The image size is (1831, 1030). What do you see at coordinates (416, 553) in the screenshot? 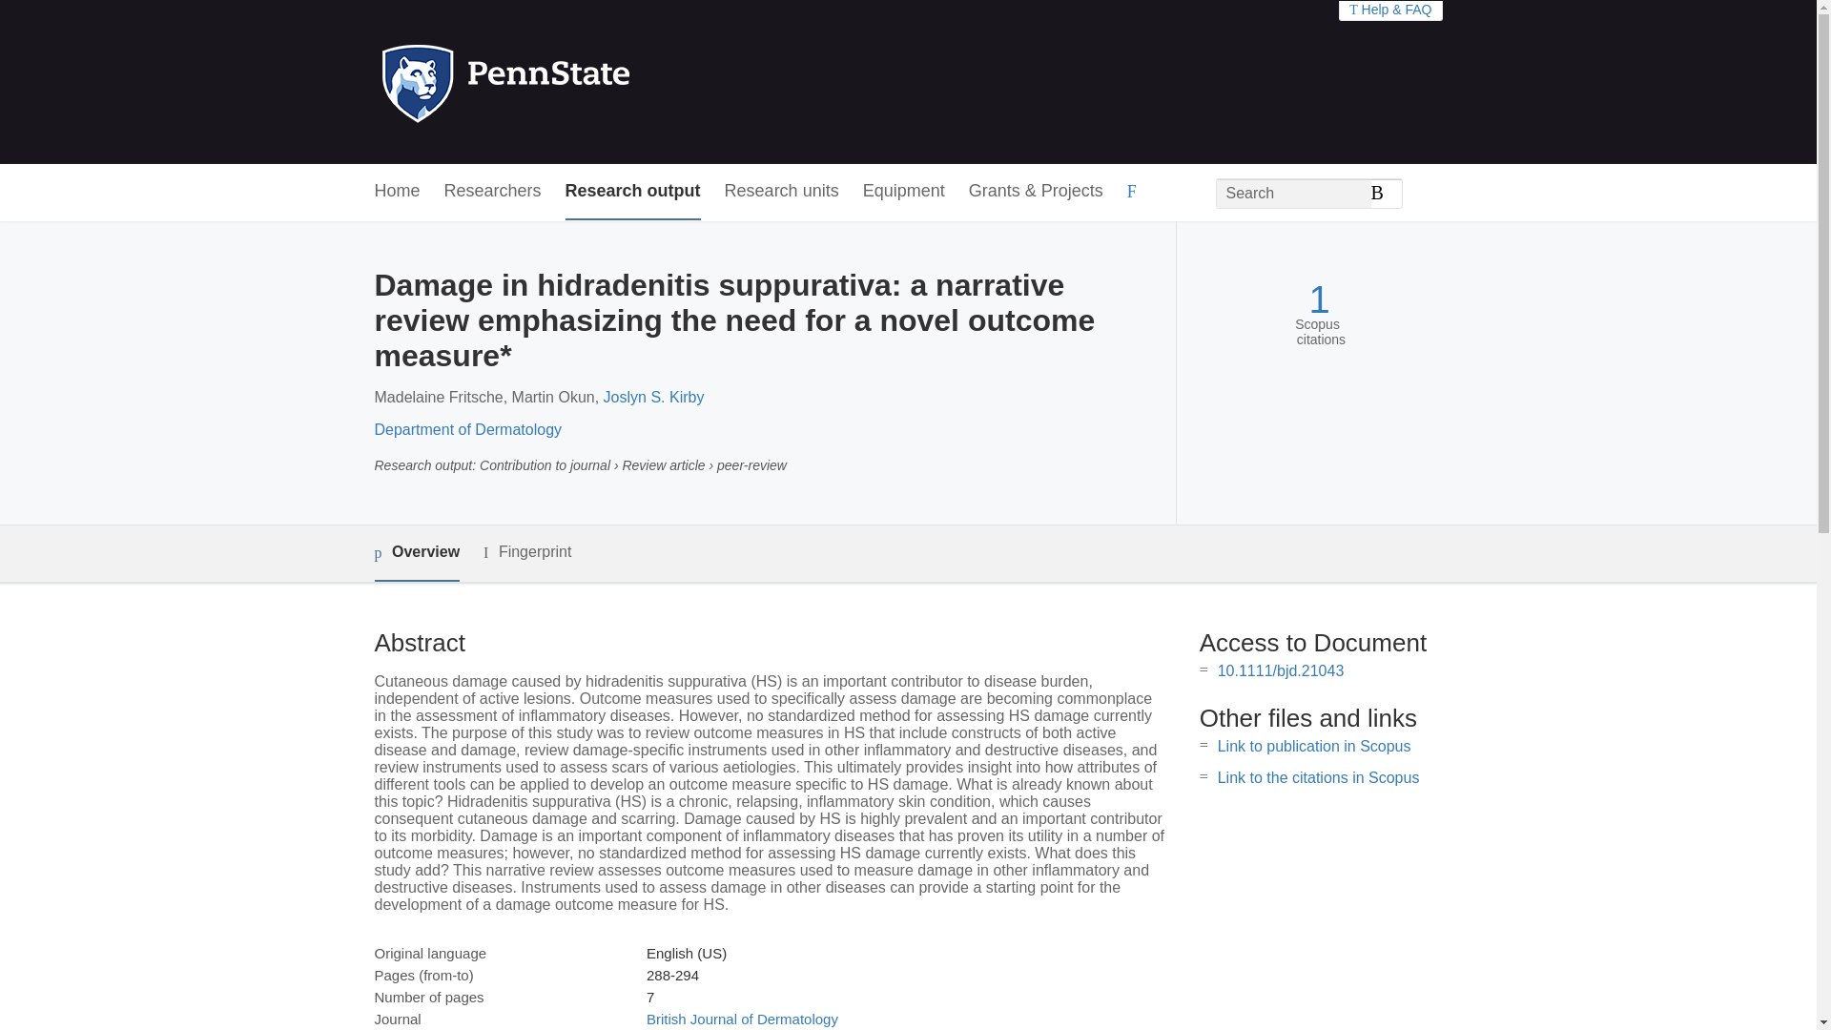
I see `Overview` at bounding box center [416, 553].